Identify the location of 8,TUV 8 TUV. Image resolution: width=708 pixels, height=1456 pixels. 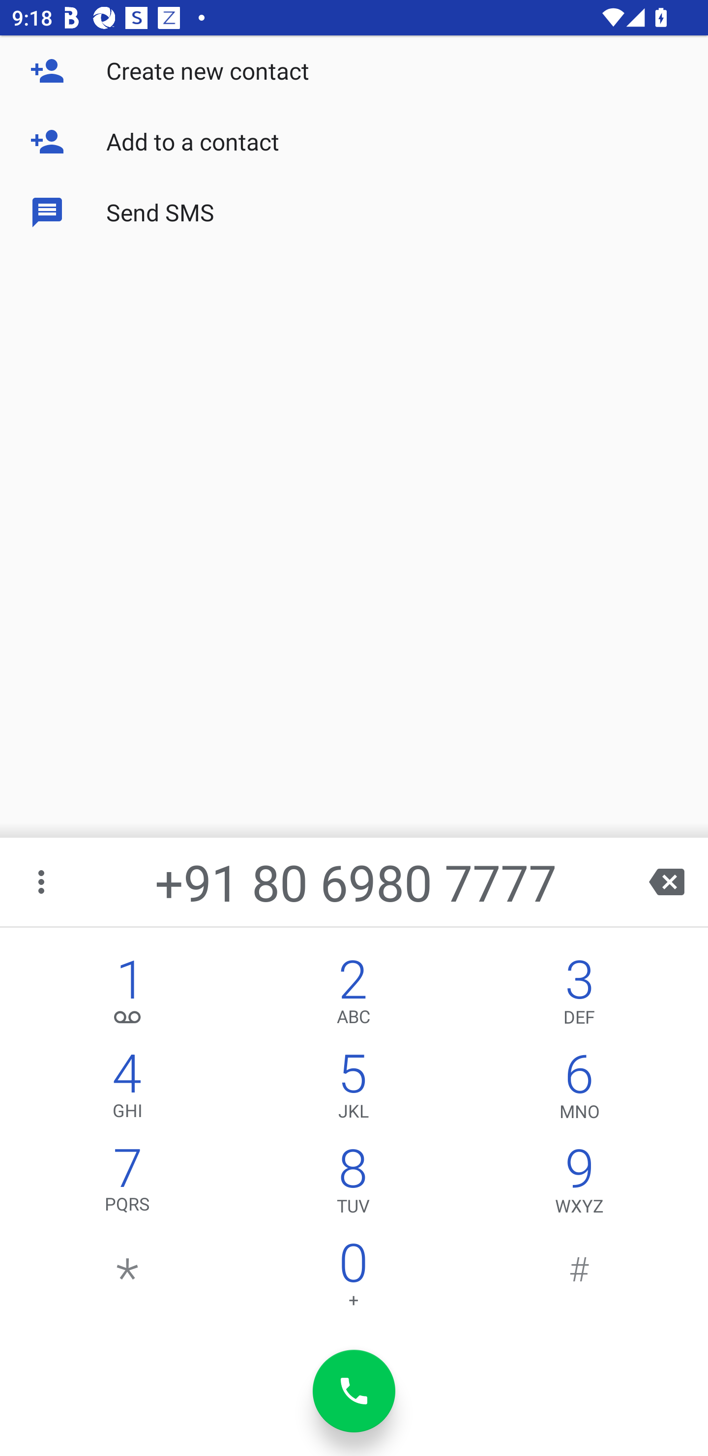
(353, 1184).